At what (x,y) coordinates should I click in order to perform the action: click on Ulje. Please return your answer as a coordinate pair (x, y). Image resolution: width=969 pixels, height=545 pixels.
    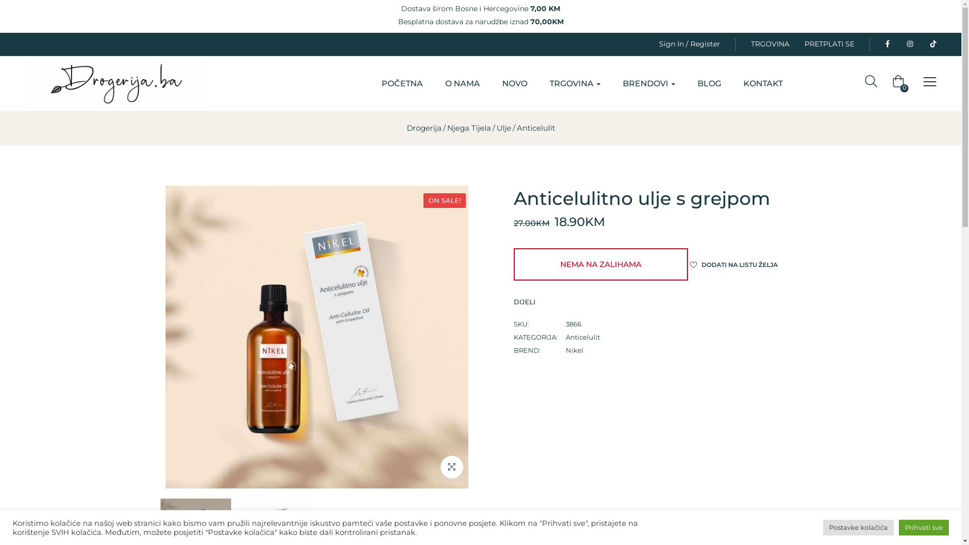
    Looking at the image, I should click on (504, 128).